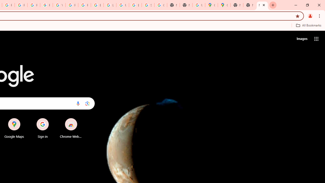 The height and width of the screenshot is (183, 325). I want to click on Remove, so click(81, 118).